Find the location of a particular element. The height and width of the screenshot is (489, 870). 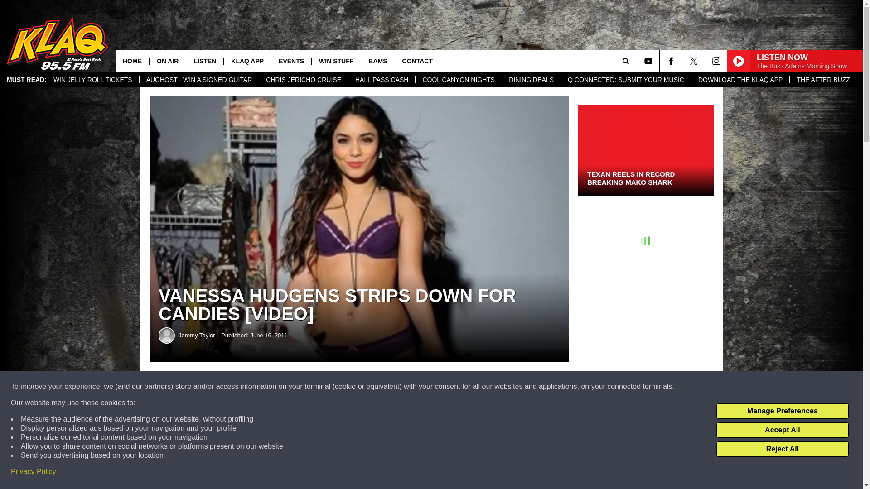

DOWNLOAD THE KLAQ APP is located at coordinates (739, 80).